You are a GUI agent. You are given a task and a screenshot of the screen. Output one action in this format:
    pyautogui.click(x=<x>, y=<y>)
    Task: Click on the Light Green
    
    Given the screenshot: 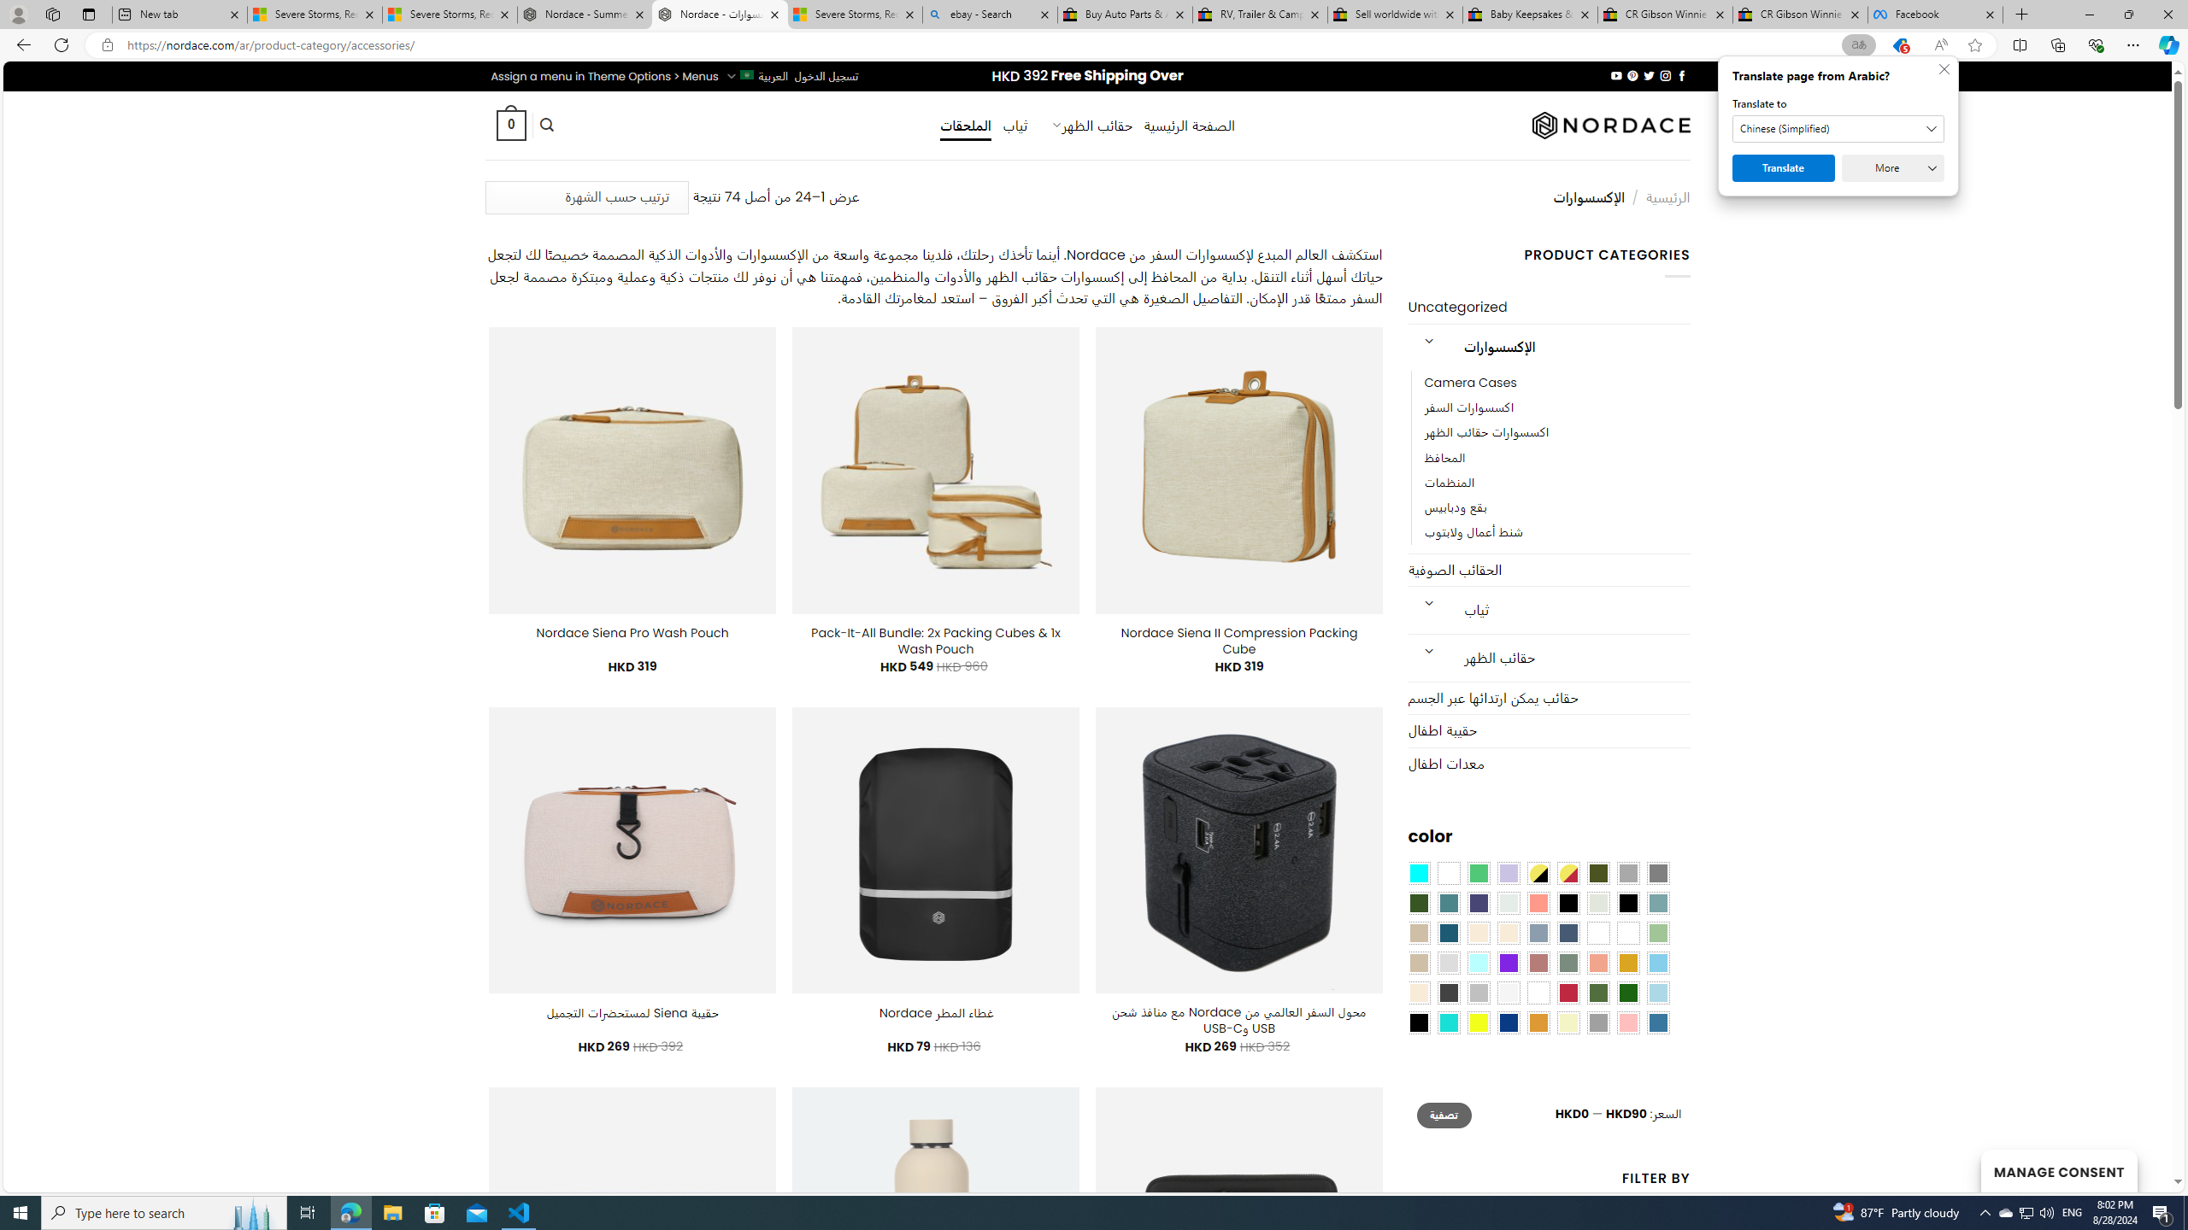 What is the action you would take?
    pyautogui.click(x=1658, y=933)
    